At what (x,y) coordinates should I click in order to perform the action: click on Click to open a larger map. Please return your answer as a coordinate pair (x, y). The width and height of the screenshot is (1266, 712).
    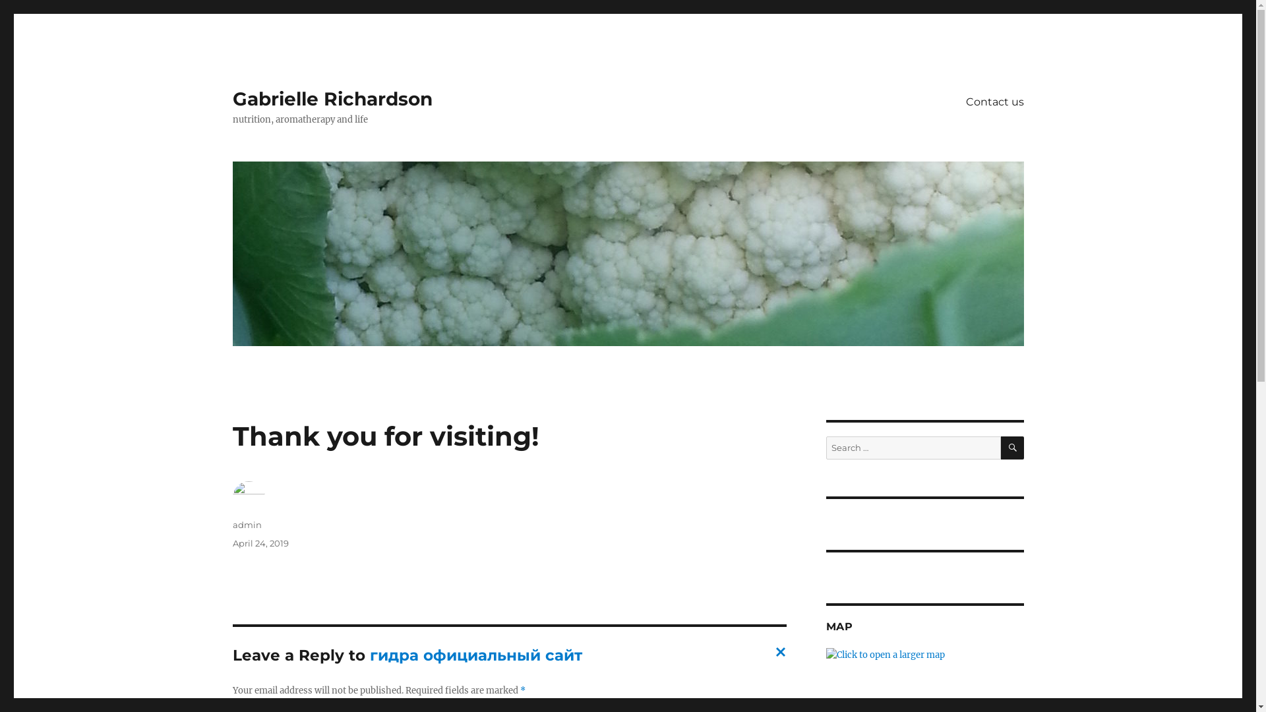
    Looking at the image, I should click on (885, 654).